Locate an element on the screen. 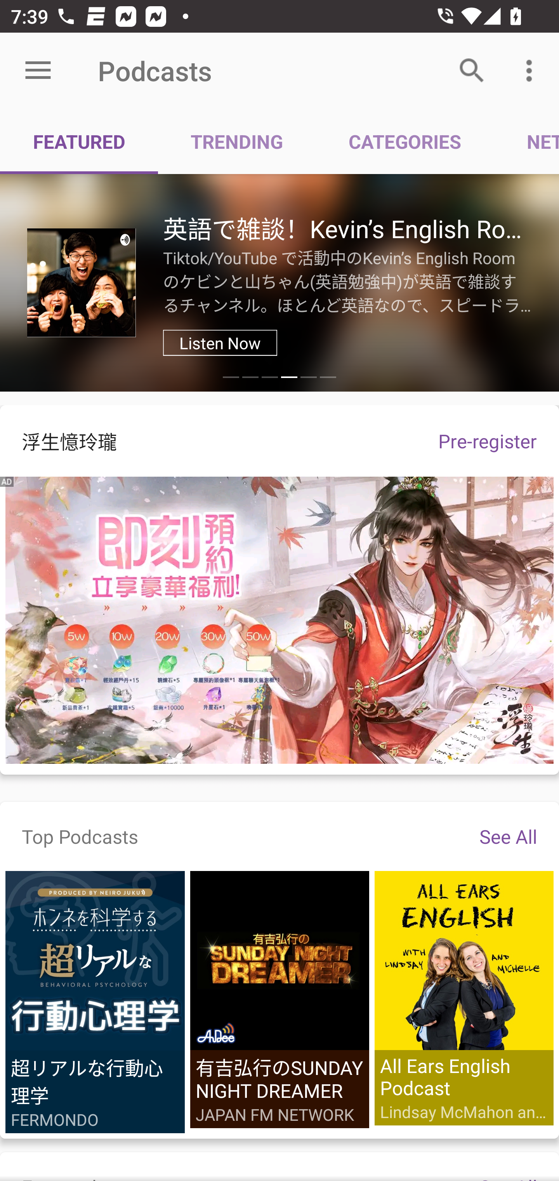 This screenshot has width=559, height=1181. More options is located at coordinates (532, 71).